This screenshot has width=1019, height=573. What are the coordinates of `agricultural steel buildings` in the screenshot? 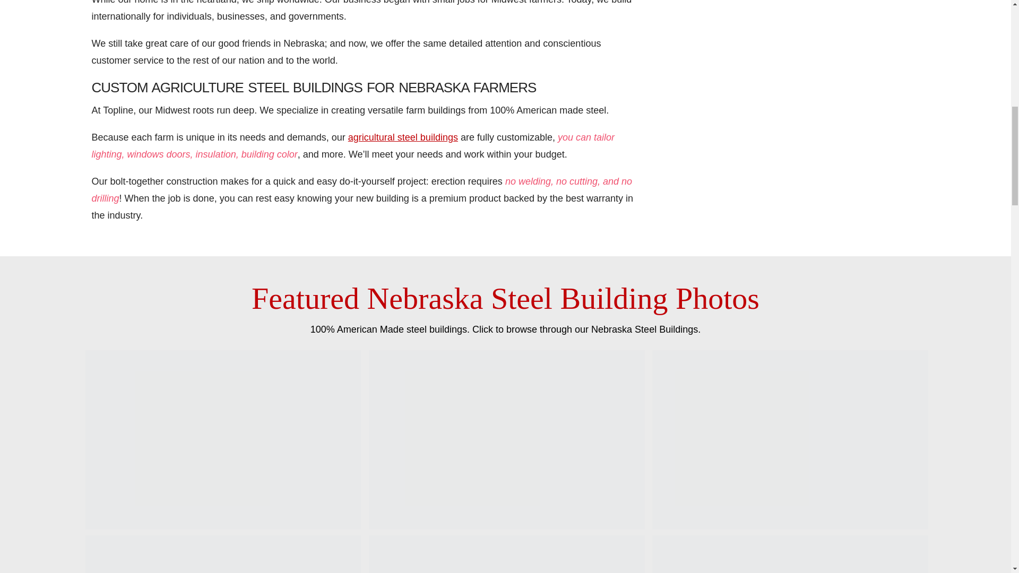 It's located at (403, 137).